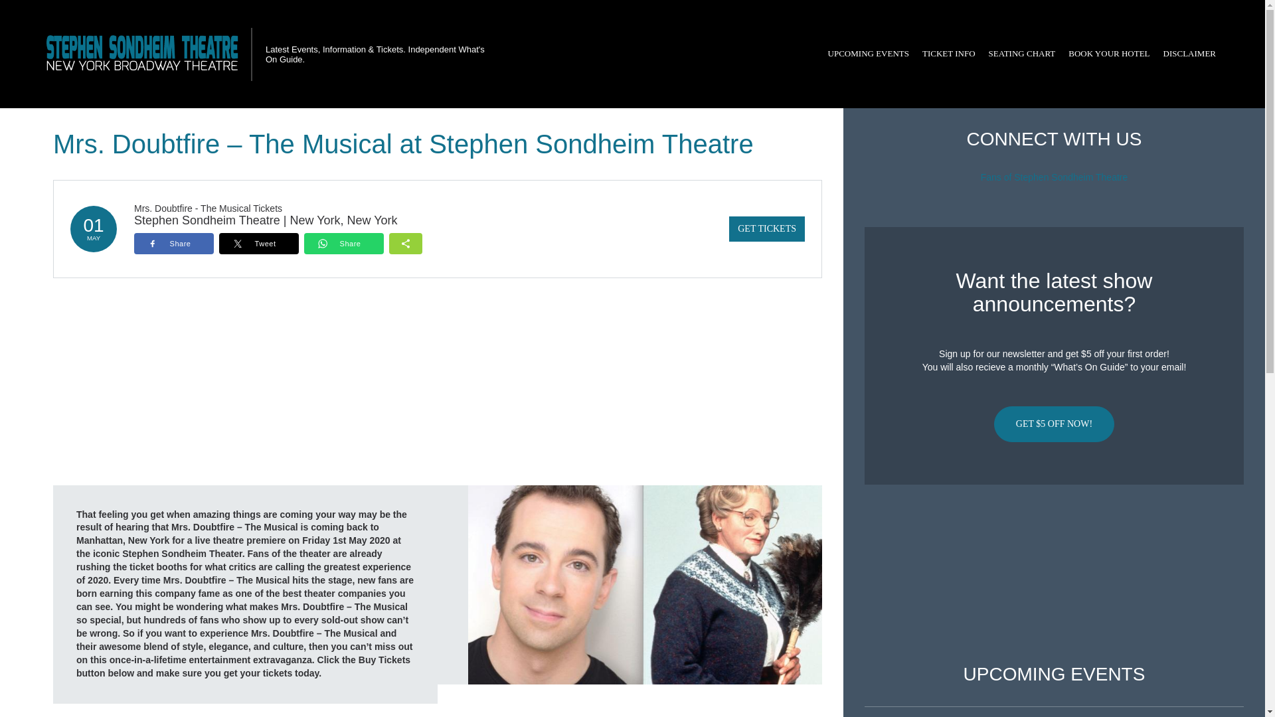  What do you see at coordinates (868, 54) in the screenshot?
I see `UPCOMING EVENTS` at bounding box center [868, 54].